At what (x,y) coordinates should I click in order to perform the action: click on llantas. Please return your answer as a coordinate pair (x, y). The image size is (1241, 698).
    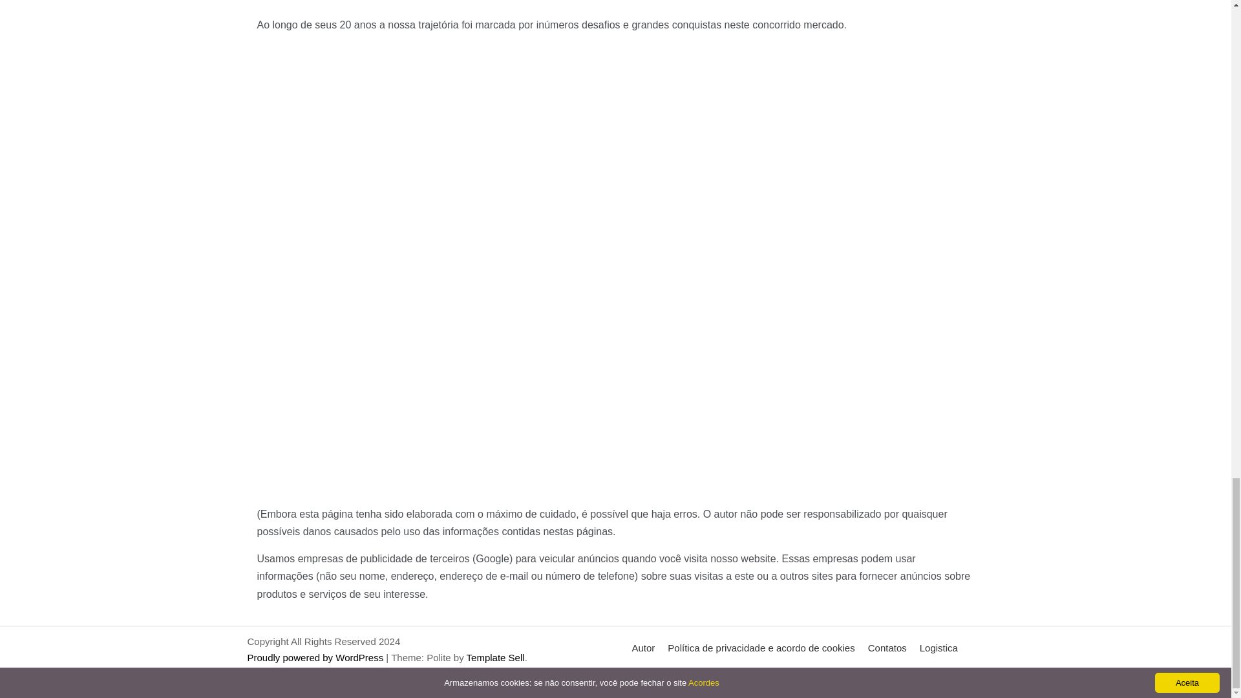
    Looking at the image, I should click on (646, 677).